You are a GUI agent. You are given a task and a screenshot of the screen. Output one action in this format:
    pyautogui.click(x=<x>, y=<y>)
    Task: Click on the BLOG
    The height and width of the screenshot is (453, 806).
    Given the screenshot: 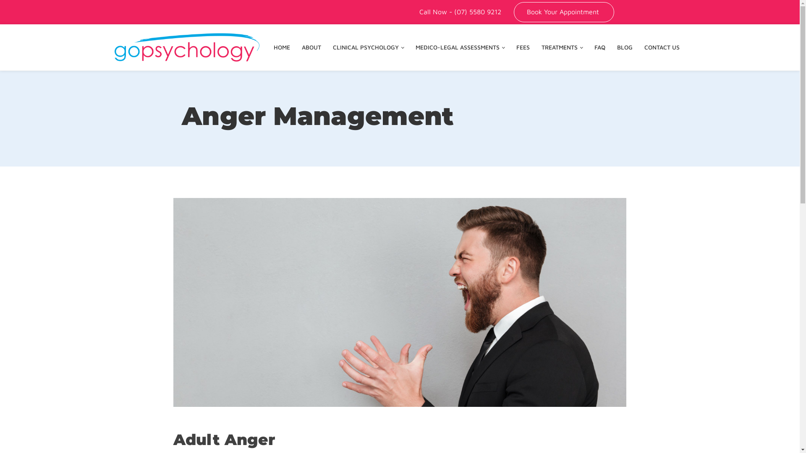 What is the action you would take?
    pyautogui.click(x=625, y=47)
    